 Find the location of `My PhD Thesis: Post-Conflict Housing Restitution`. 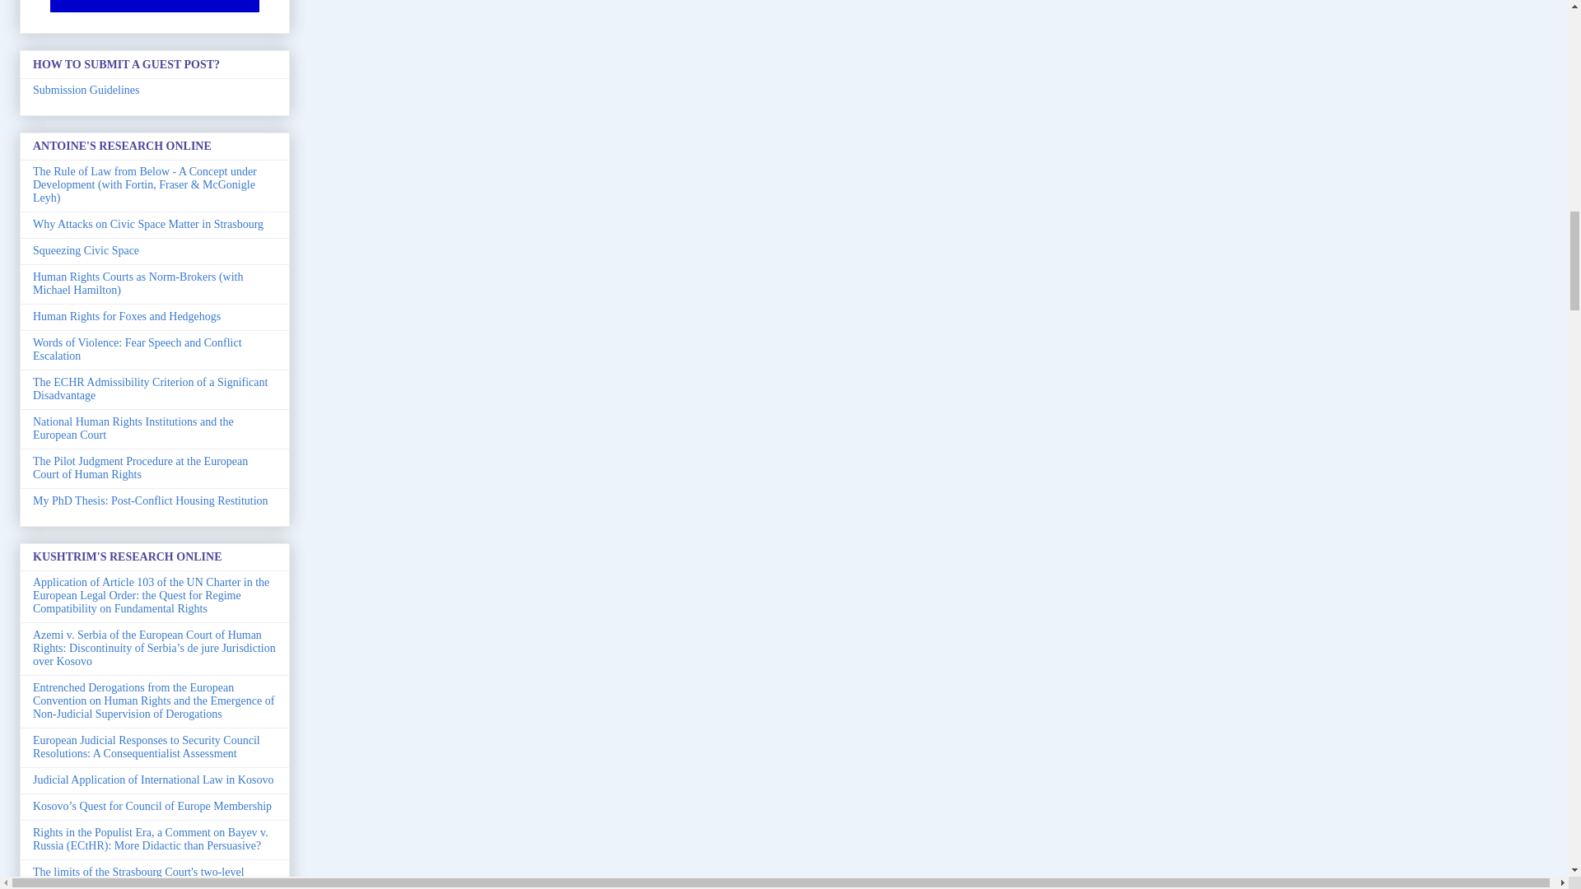

My PhD Thesis: Post-Conflict Housing Restitution is located at coordinates (151, 500).